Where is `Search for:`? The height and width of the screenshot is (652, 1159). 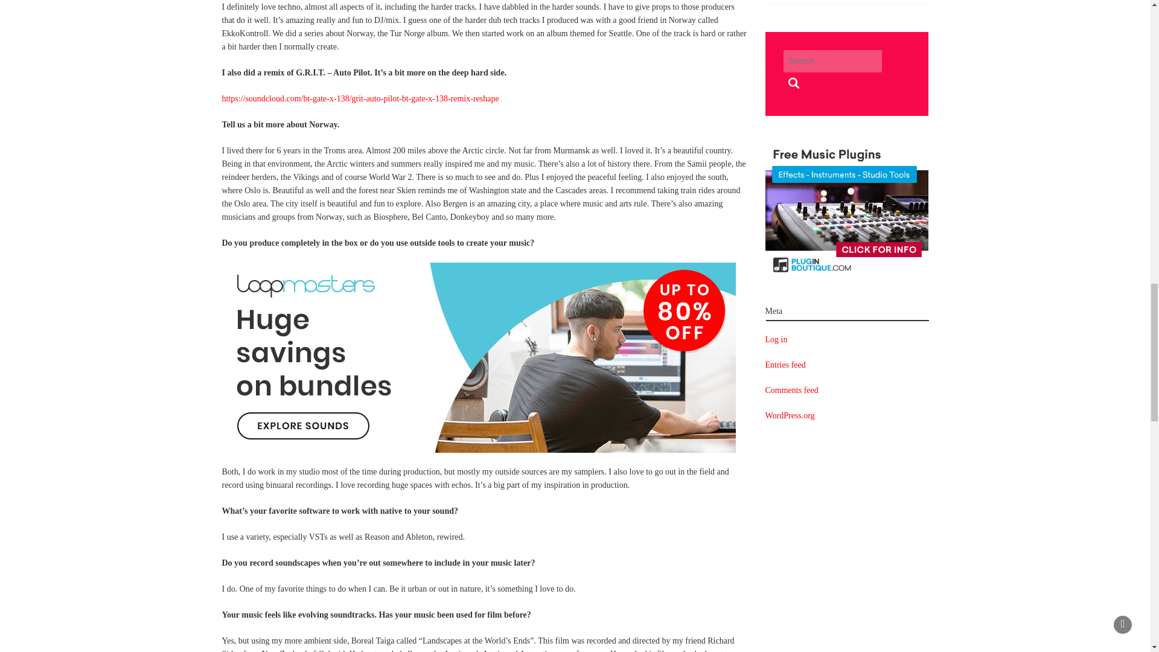
Search for: is located at coordinates (832, 61).